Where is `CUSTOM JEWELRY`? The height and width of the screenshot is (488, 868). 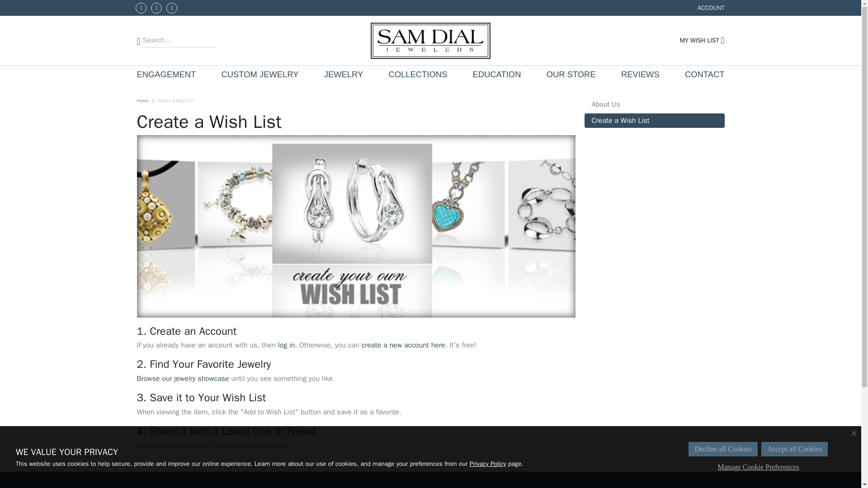 CUSTOM JEWELRY is located at coordinates (141, 8).